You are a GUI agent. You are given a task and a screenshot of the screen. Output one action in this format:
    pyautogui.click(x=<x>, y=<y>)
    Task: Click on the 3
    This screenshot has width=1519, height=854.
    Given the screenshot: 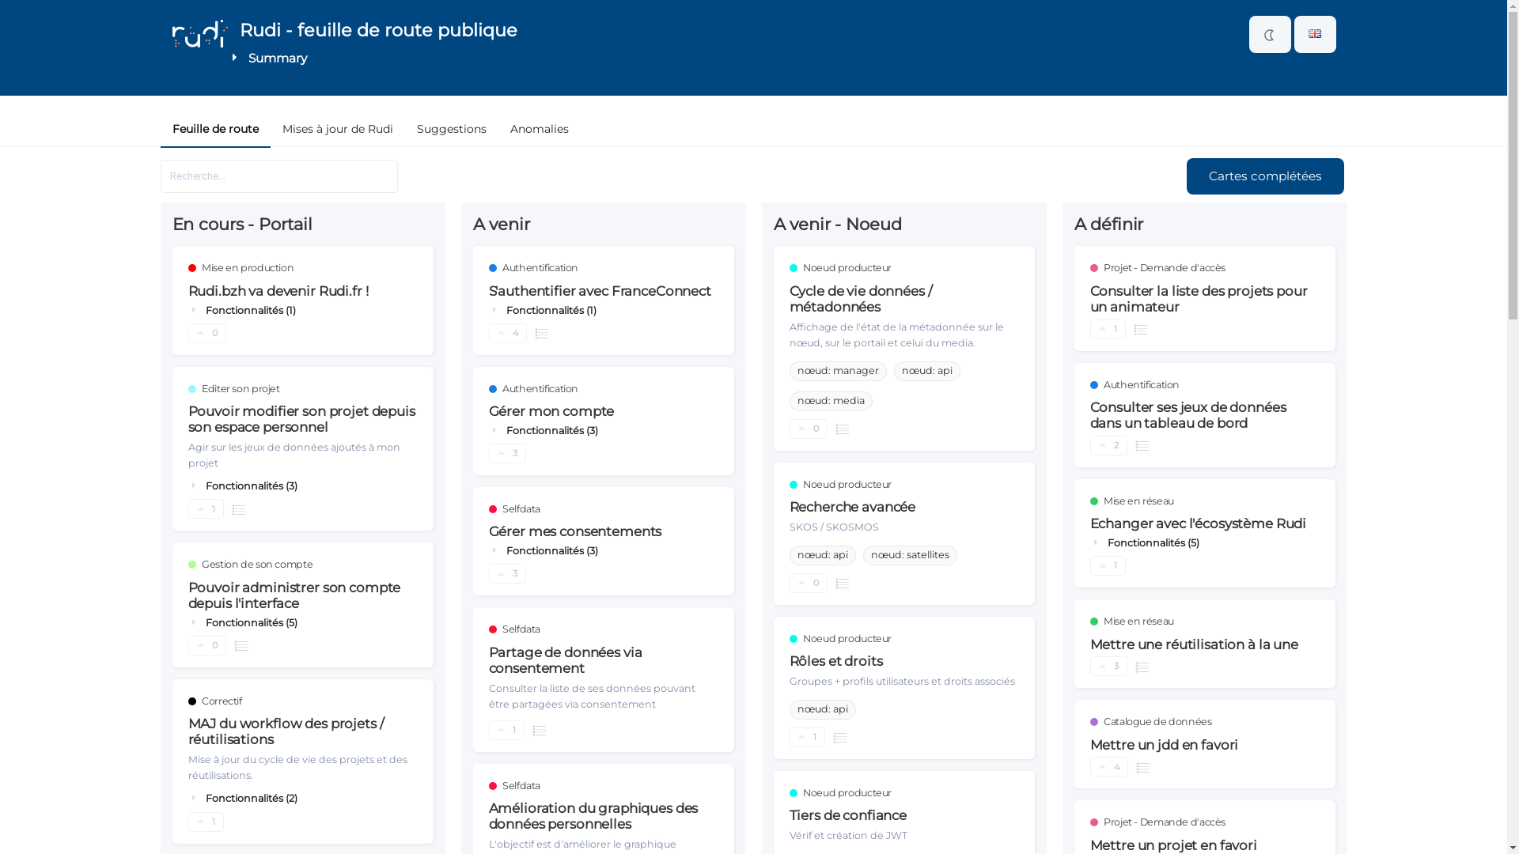 What is the action you would take?
    pyautogui.click(x=508, y=454)
    